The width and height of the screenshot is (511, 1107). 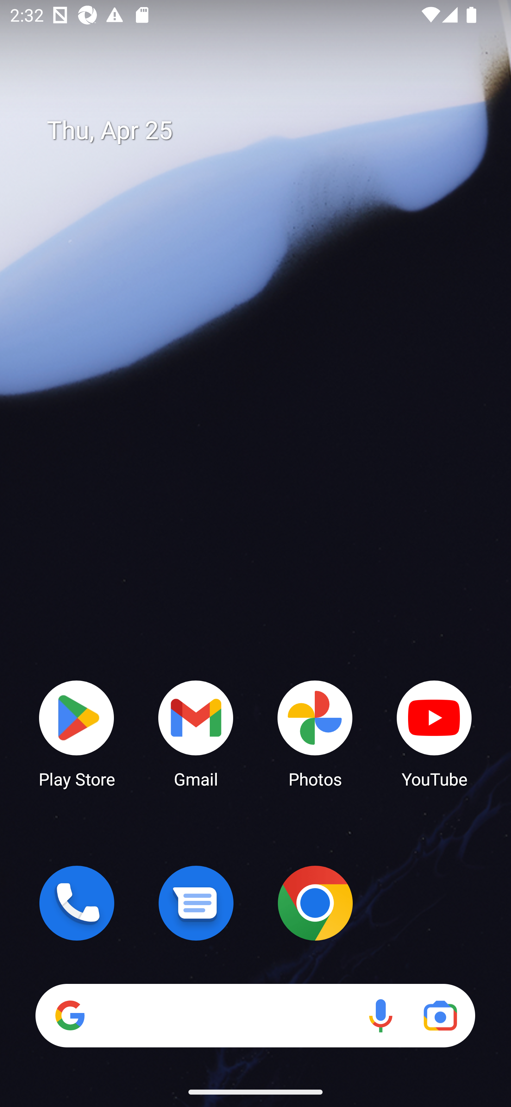 What do you see at coordinates (265, 131) in the screenshot?
I see `Thu, Apr 25` at bounding box center [265, 131].